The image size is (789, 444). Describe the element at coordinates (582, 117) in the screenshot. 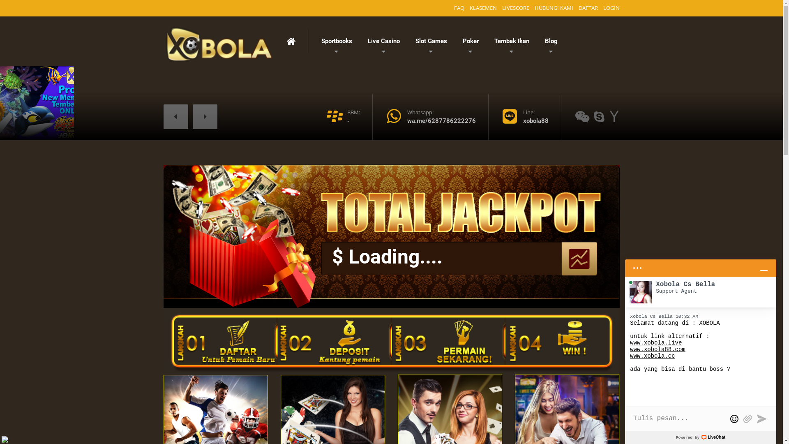

I see `+855-9752-45957` at that location.